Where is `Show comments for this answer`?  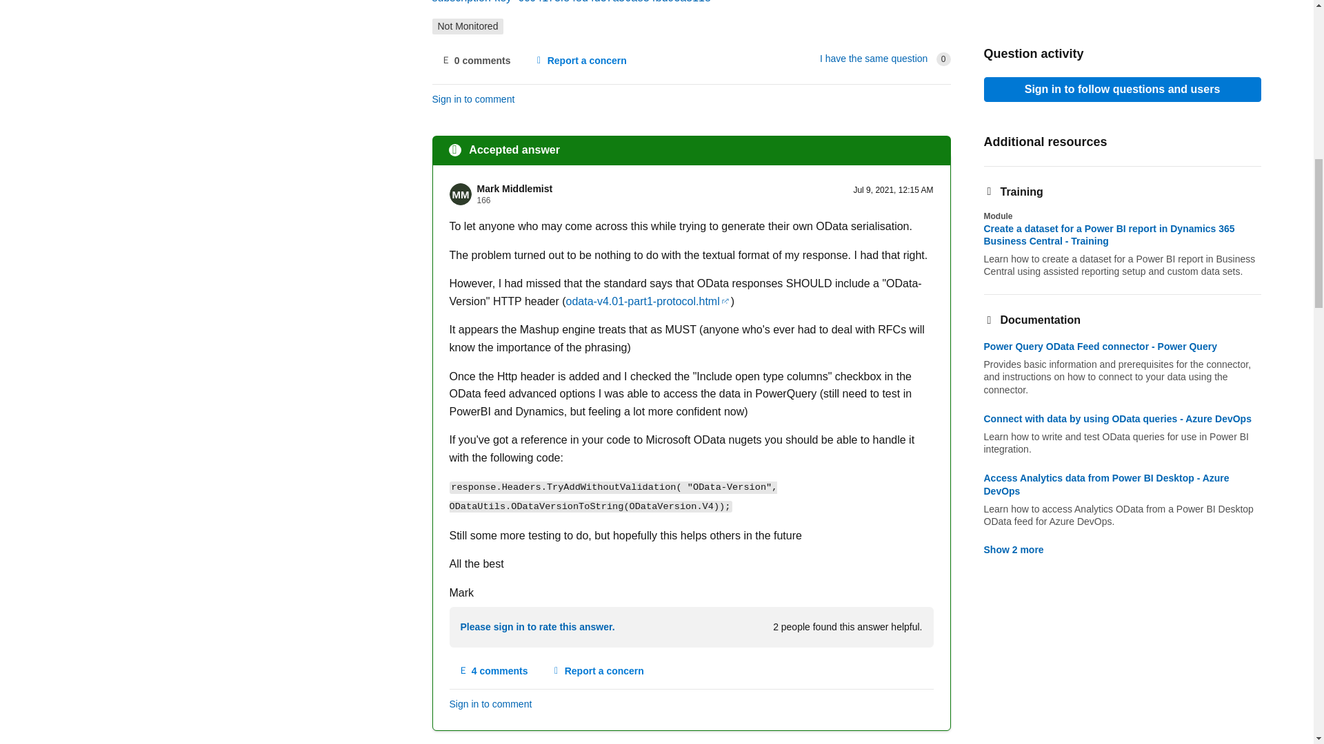
Show comments for this answer is located at coordinates (494, 671).